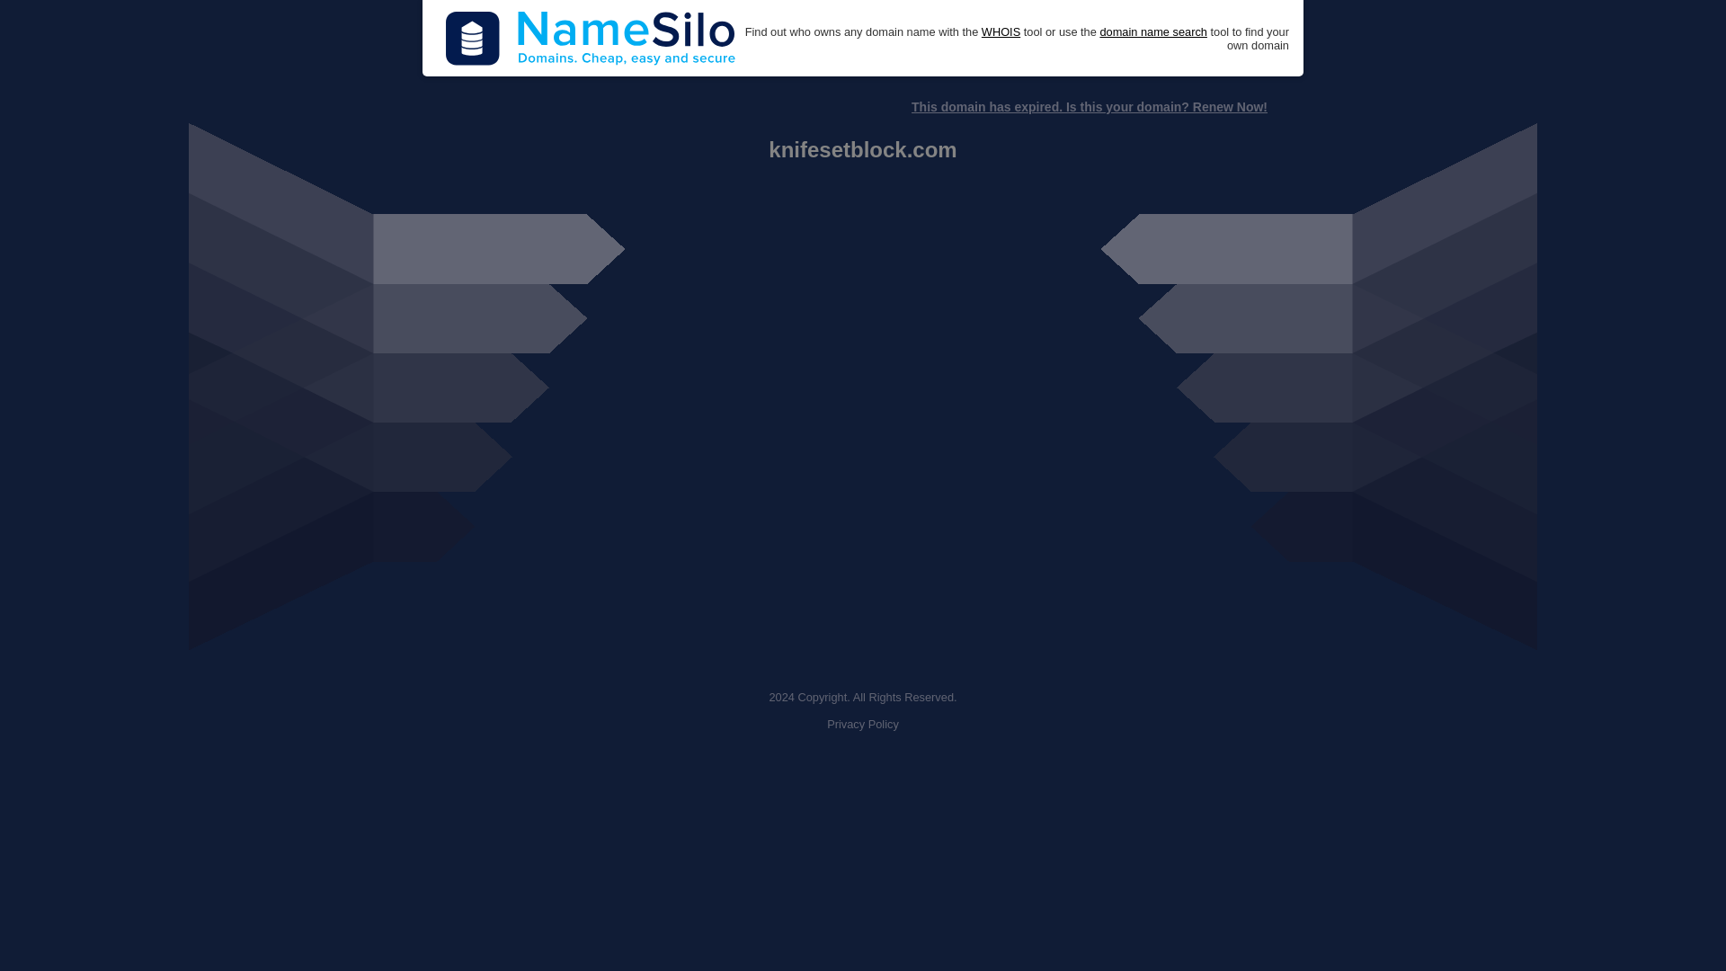 This screenshot has width=1726, height=971. I want to click on This domain has expired. Is this your domain? Renew Now!, so click(1089, 107).